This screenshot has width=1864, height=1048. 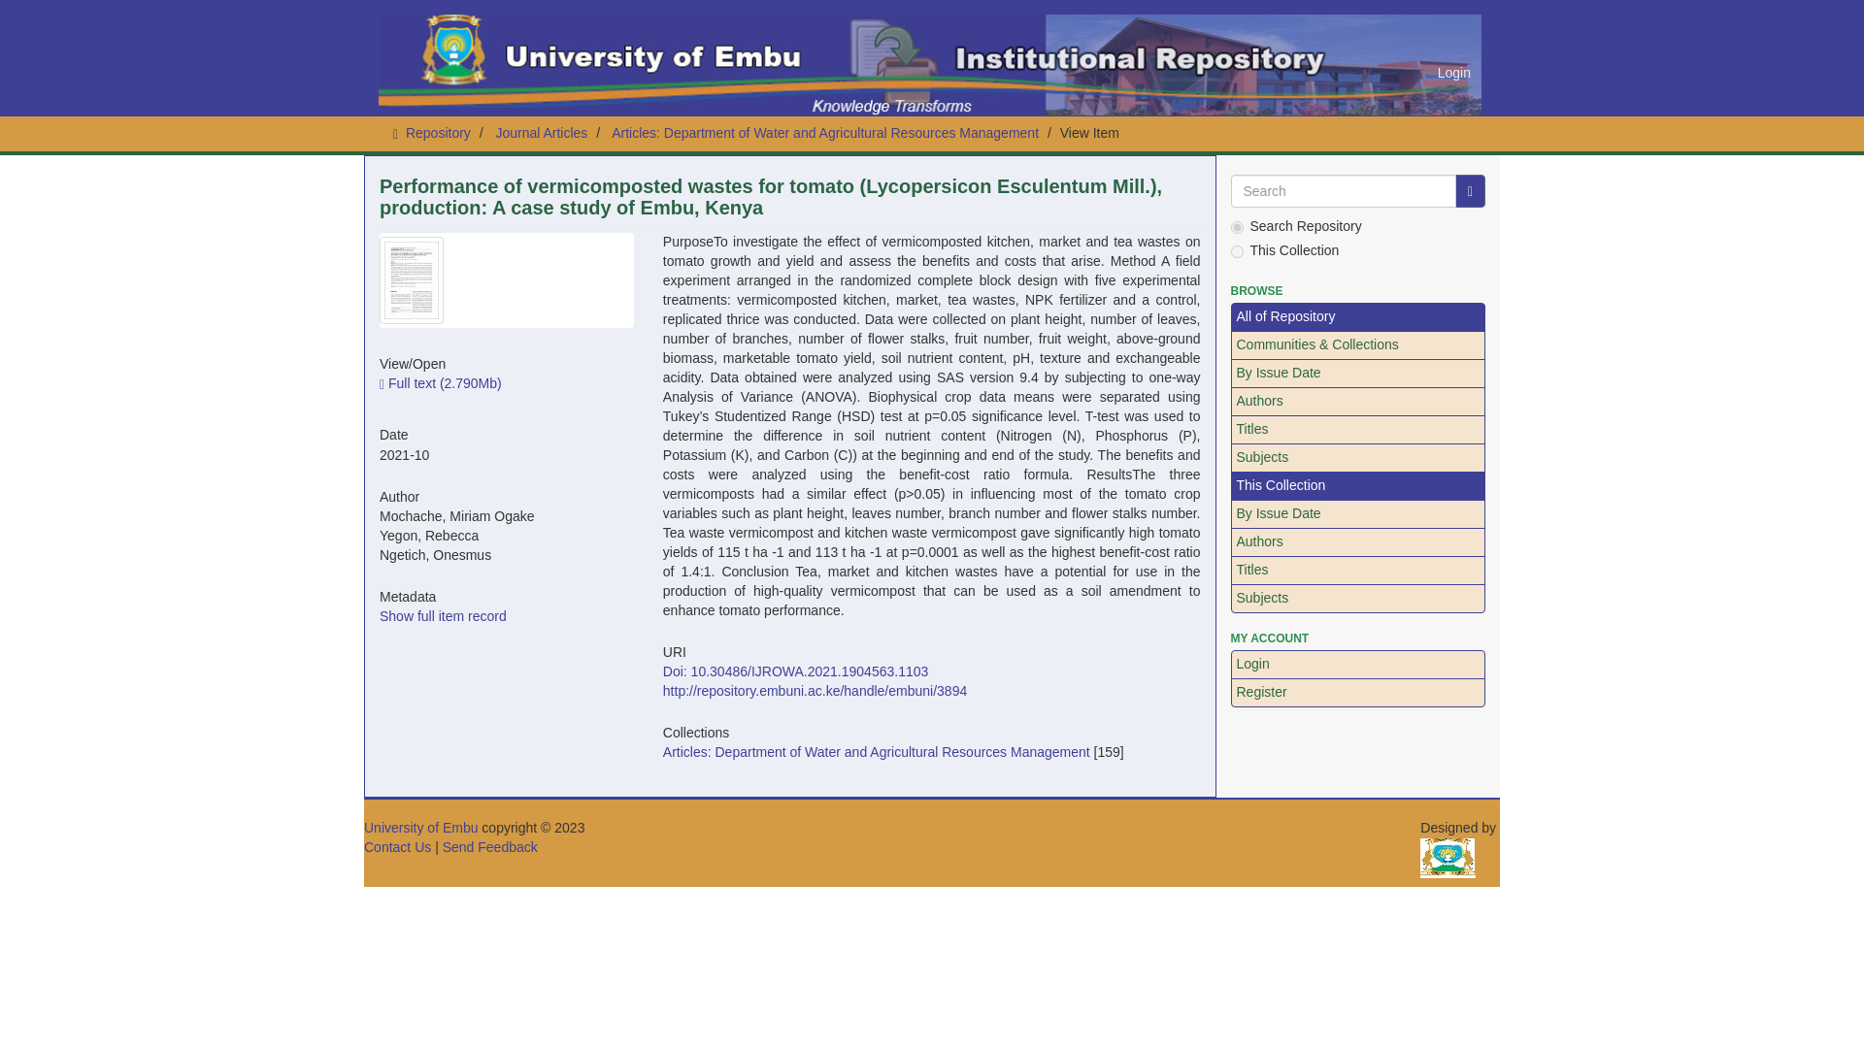 I want to click on Go, so click(x=1470, y=190).